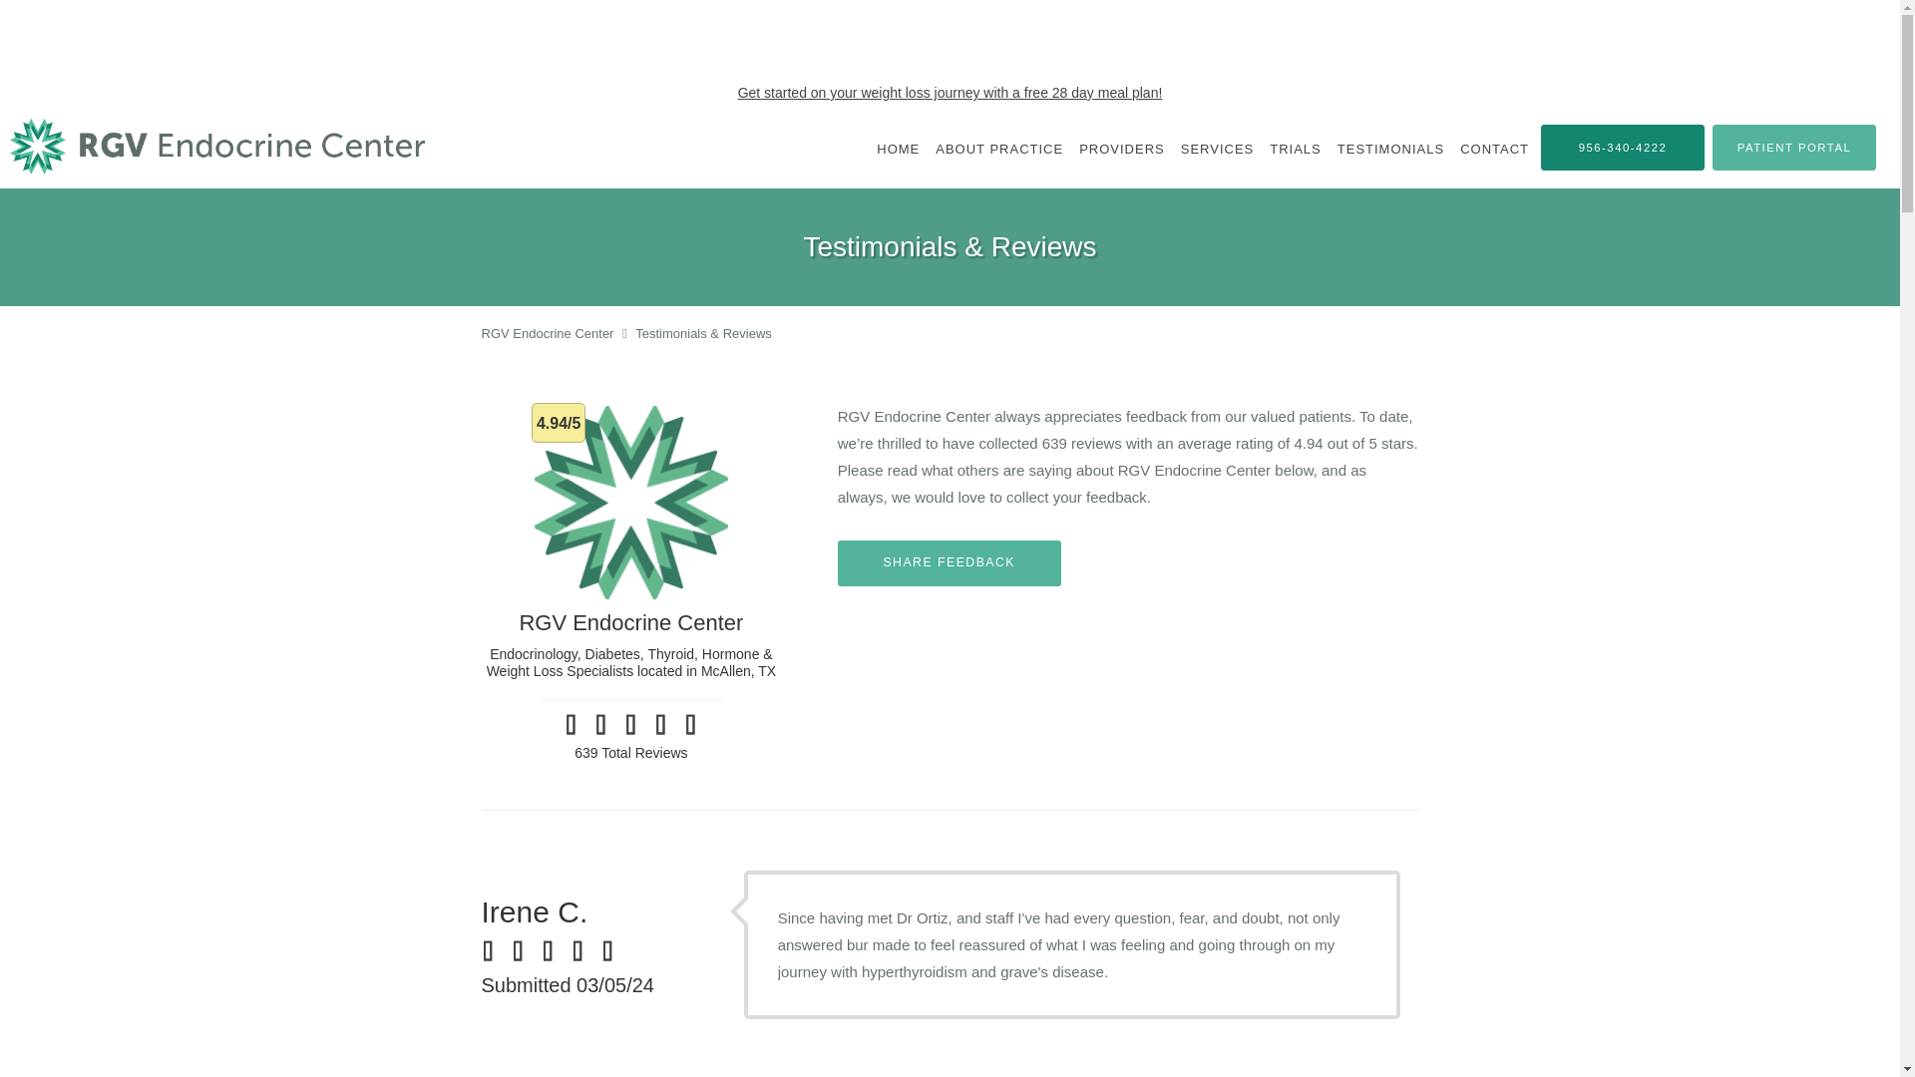 The height and width of the screenshot is (1077, 1915). What do you see at coordinates (690, 724) in the screenshot?
I see `Star Rating` at bounding box center [690, 724].